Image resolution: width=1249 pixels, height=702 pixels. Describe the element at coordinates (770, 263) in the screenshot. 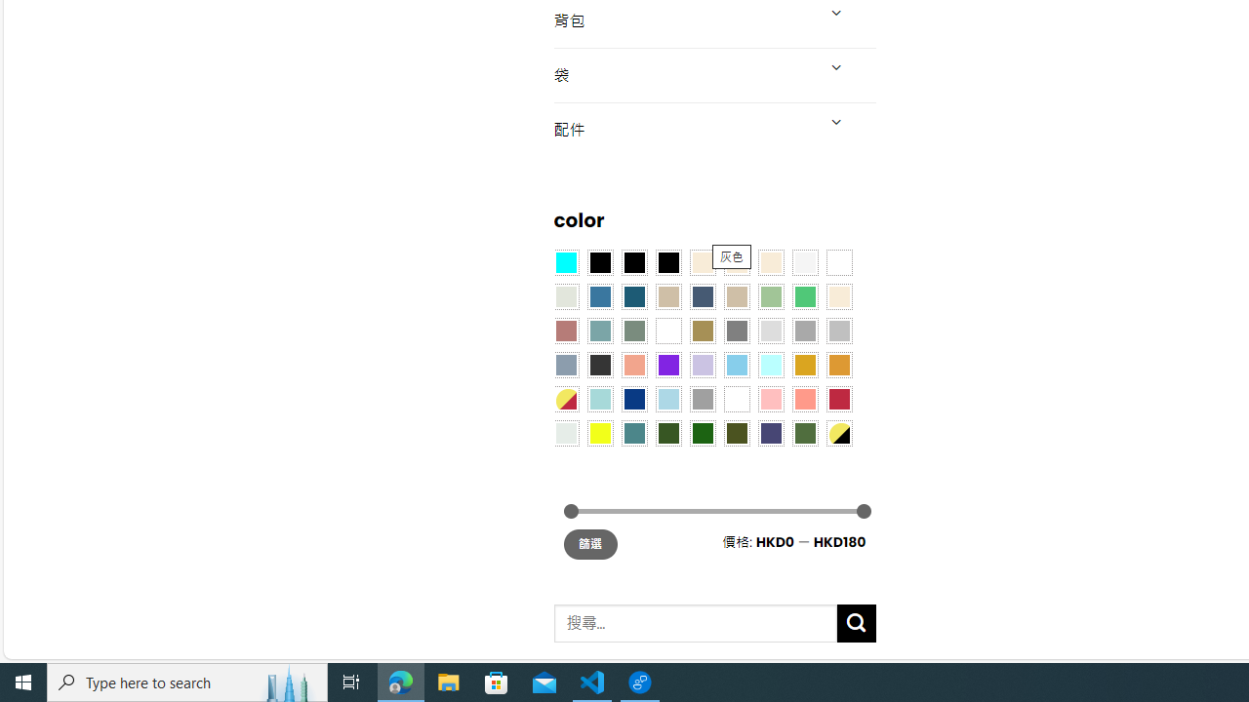

I see `Cream` at that location.